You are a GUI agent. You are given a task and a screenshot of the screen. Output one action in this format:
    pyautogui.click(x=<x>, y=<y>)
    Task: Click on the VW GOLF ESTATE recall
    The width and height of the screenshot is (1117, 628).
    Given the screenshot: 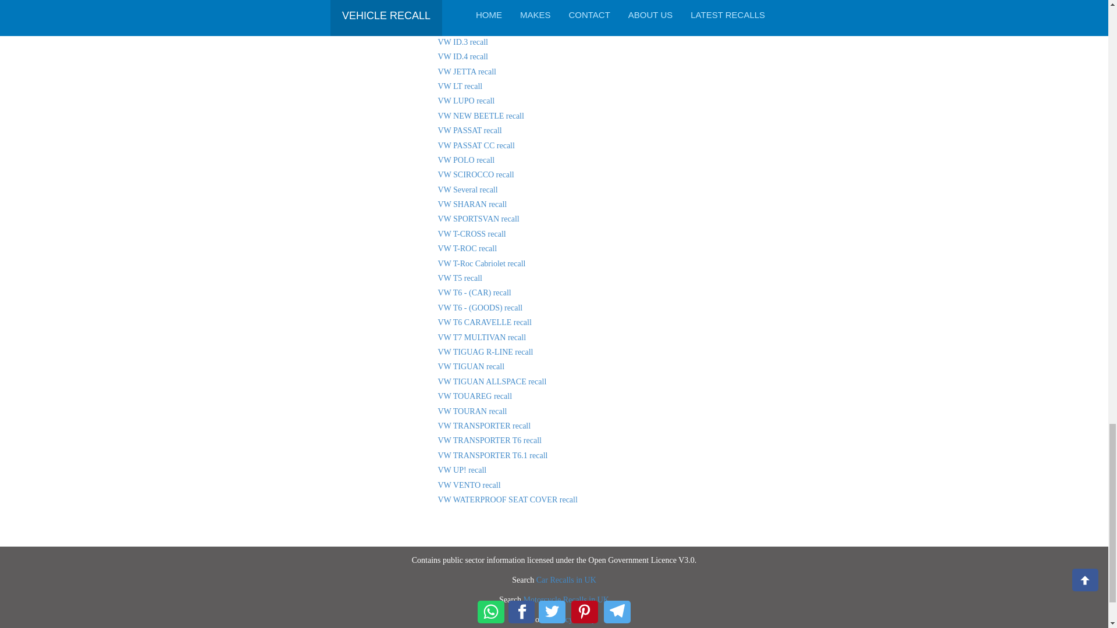 What is the action you would take?
    pyautogui.click(x=481, y=1)
    